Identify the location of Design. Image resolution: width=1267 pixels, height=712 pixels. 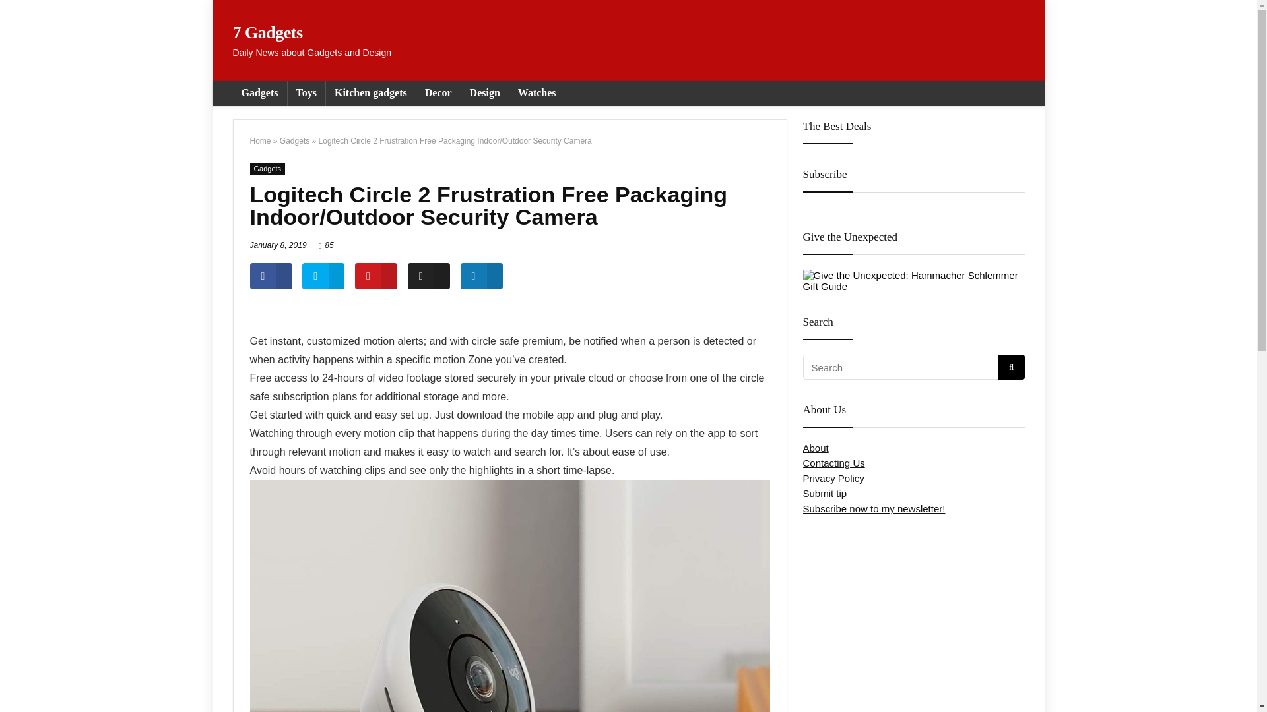
(484, 94).